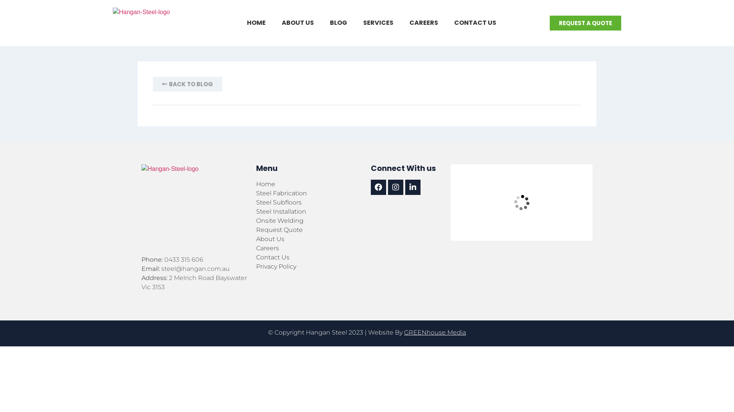  I want to click on CAREERS, so click(424, 23).